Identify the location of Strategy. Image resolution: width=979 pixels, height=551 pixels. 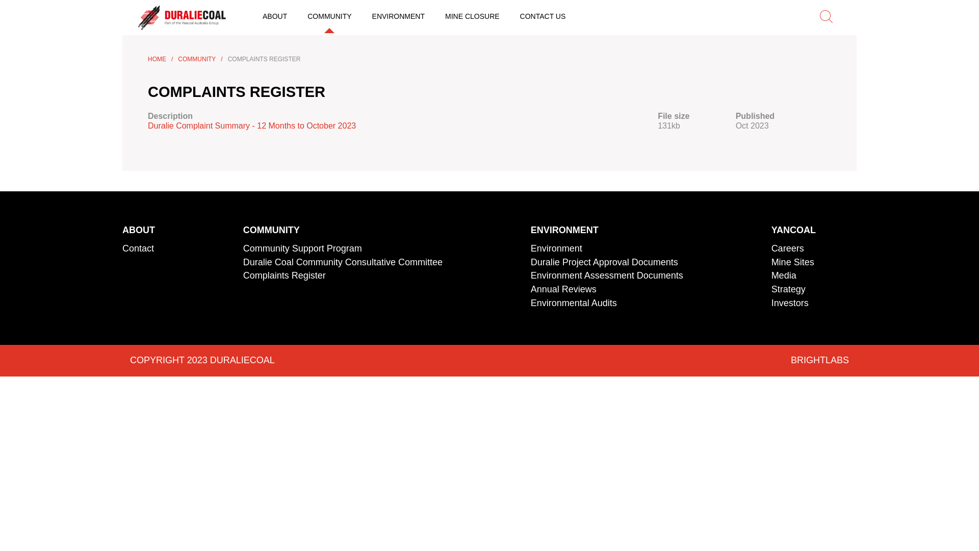
(788, 289).